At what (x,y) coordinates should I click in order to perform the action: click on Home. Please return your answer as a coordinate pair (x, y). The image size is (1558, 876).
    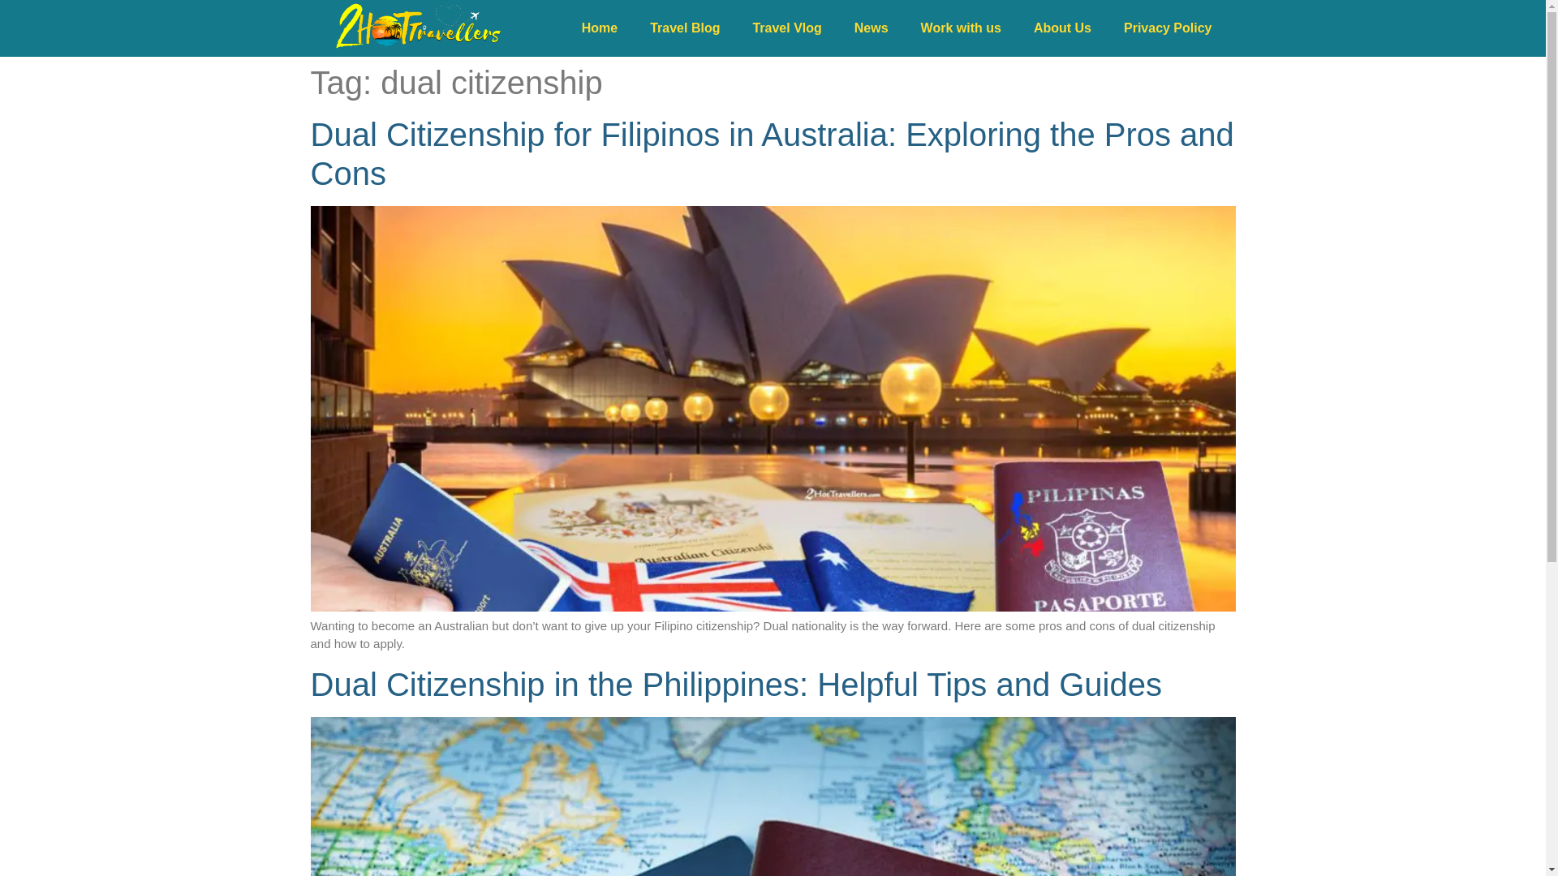
    Looking at the image, I should click on (599, 28).